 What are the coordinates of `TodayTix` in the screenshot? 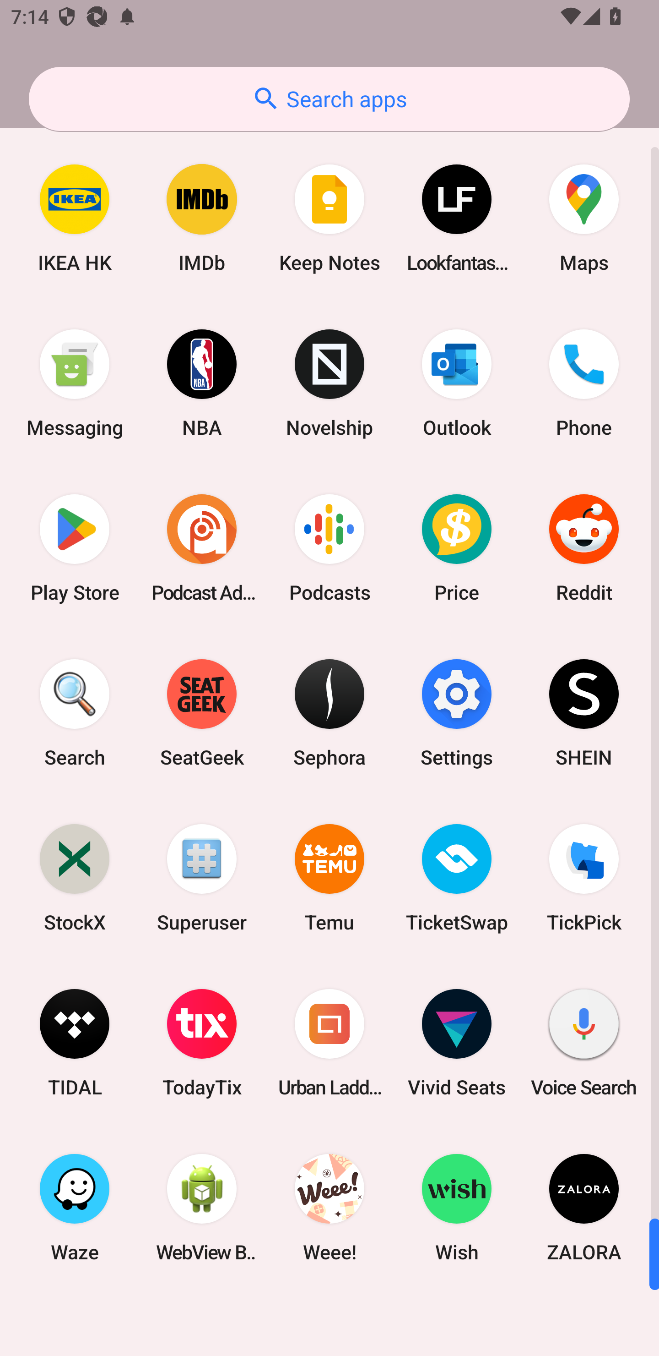 It's located at (202, 1043).